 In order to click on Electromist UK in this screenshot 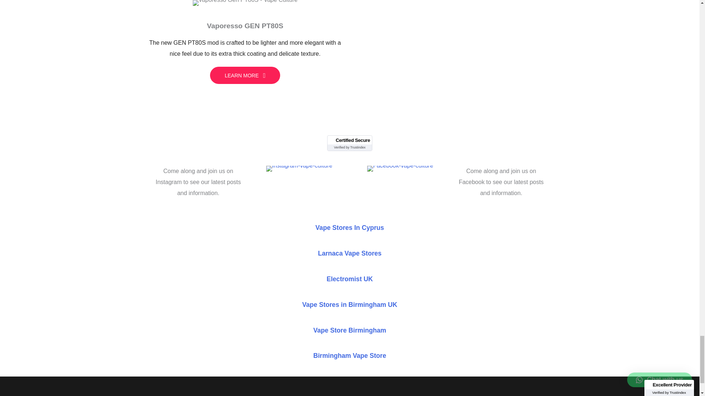, I will do `click(350, 279)`.